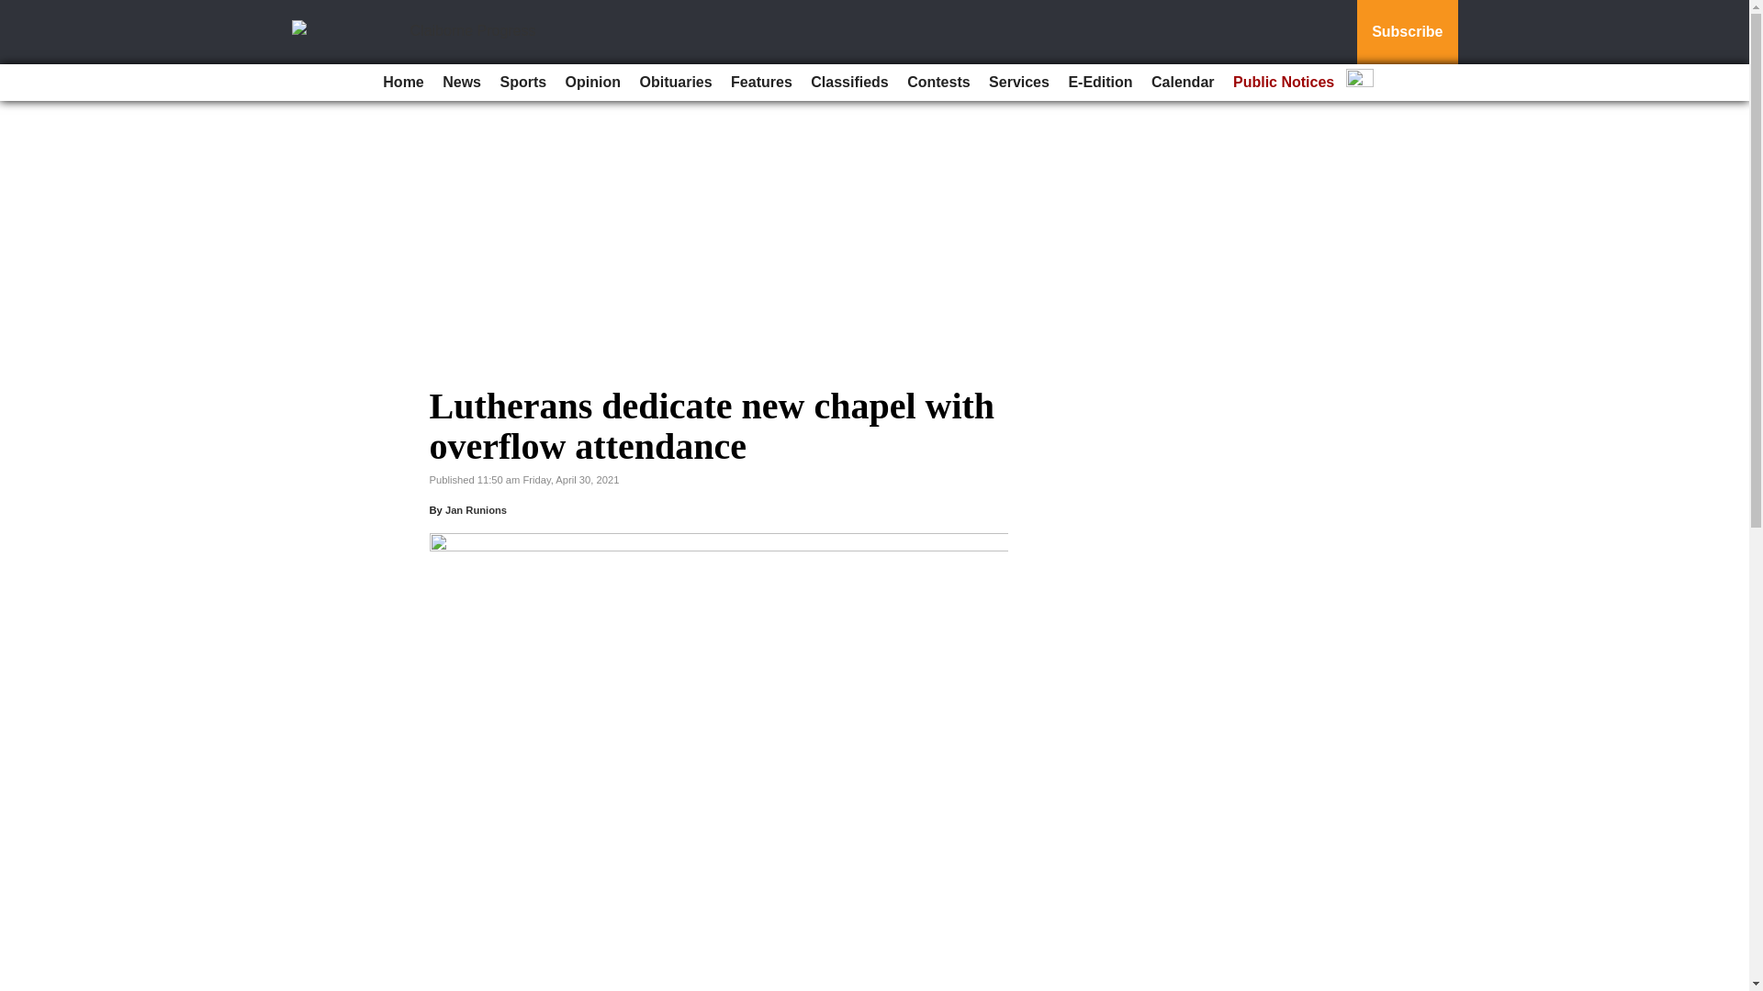 This screenshot has width=1763, height=991. What do you see at coordinates (476, 509) in the screenshot?
I see `Jan Runions` at bounding box center [476, 509].